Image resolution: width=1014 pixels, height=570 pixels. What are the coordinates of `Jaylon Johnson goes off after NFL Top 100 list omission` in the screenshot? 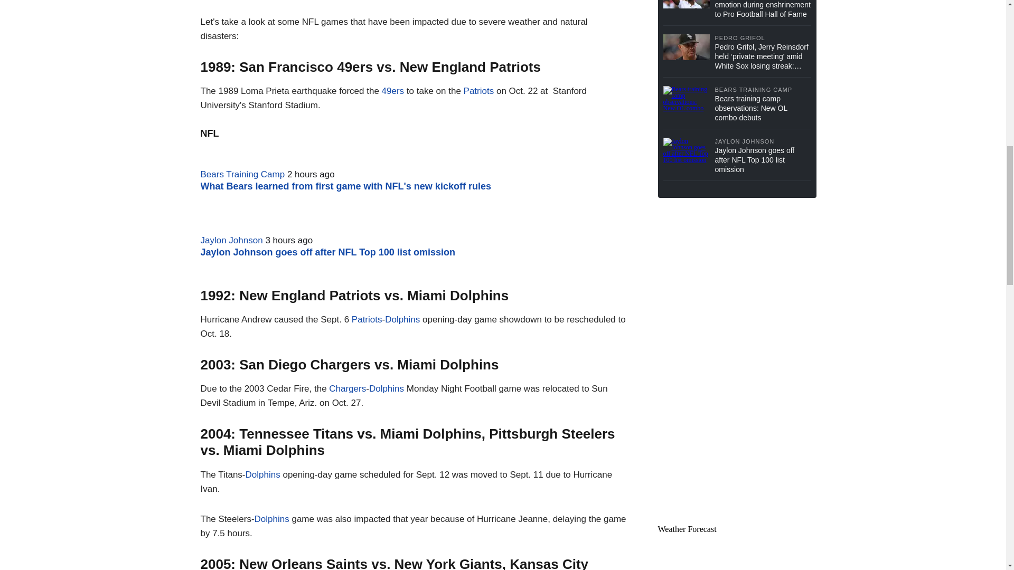 It's located at (328, 252).